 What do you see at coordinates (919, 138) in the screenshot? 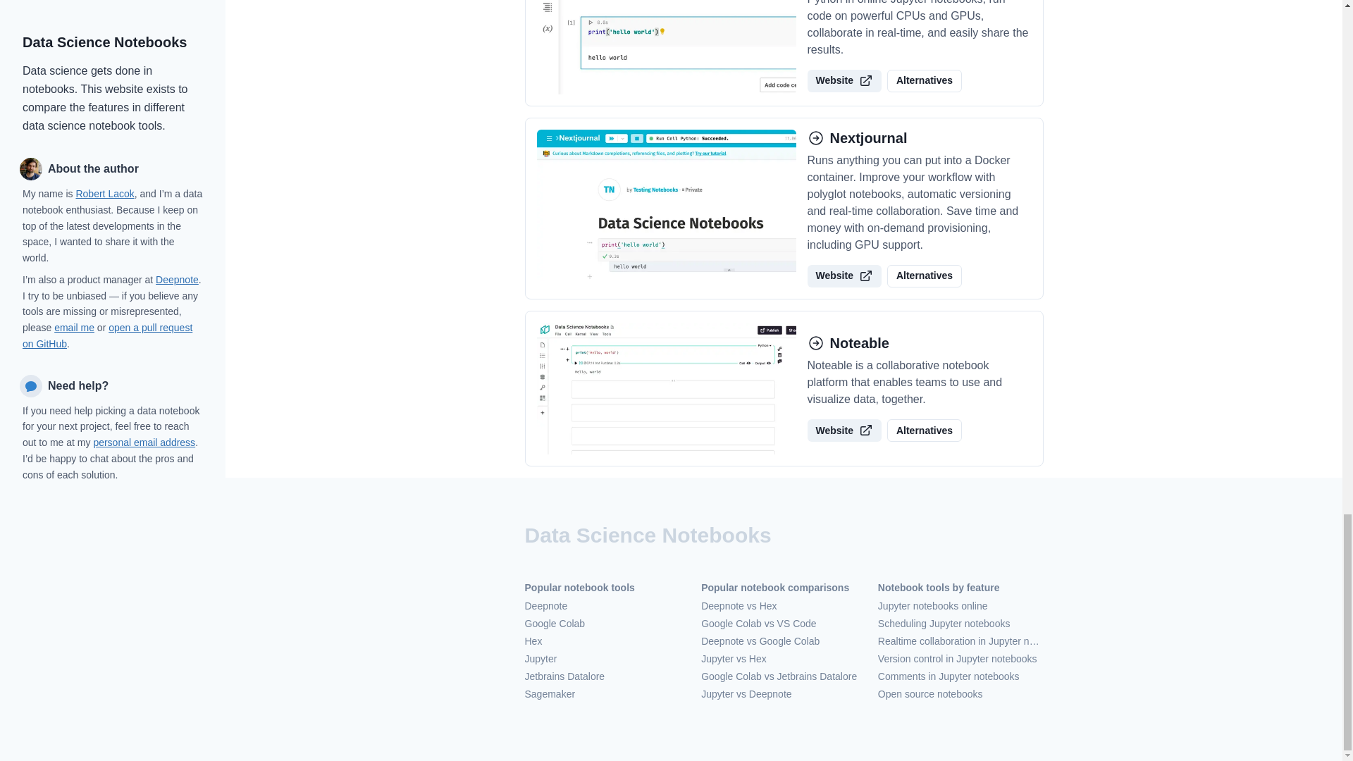
I see `Nextjournal` at bounding box center [919, 138].